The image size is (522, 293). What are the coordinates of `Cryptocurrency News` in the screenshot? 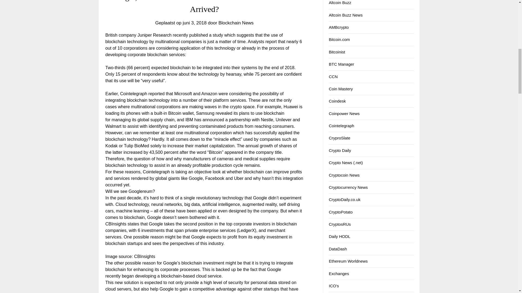 It's located at (348, 187).